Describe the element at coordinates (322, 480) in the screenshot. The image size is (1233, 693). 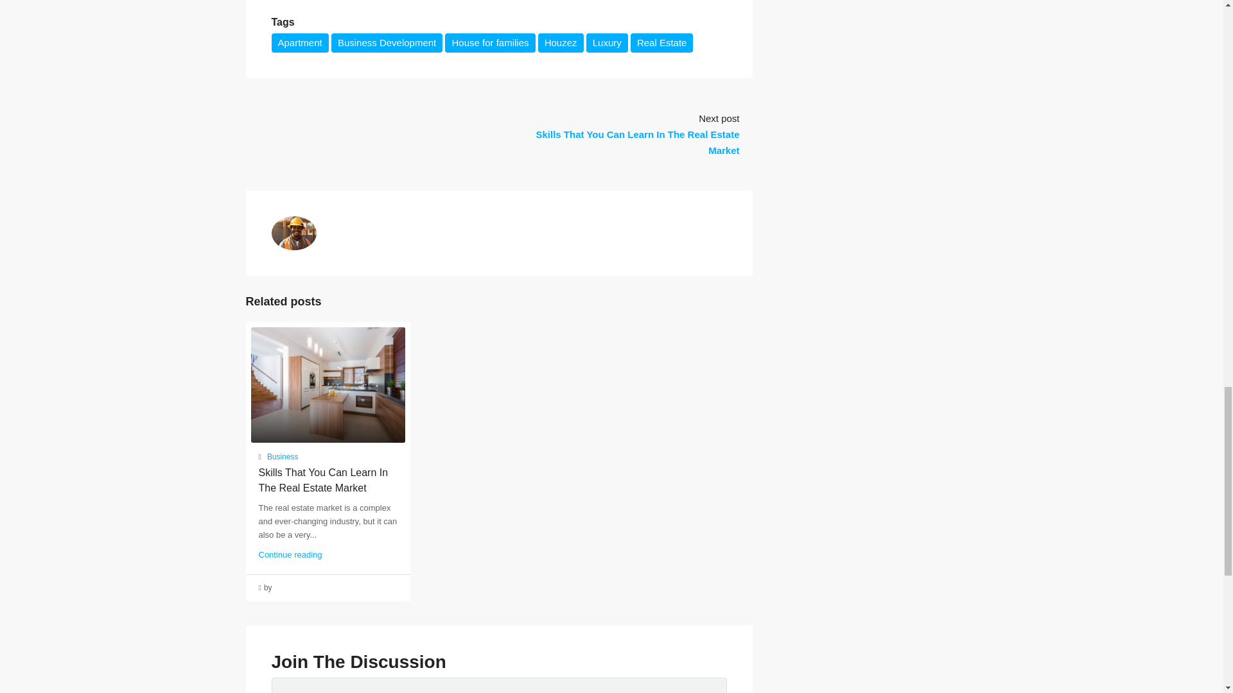
I see `Skills That You Can Learn In The Real Estate Market` at that location.